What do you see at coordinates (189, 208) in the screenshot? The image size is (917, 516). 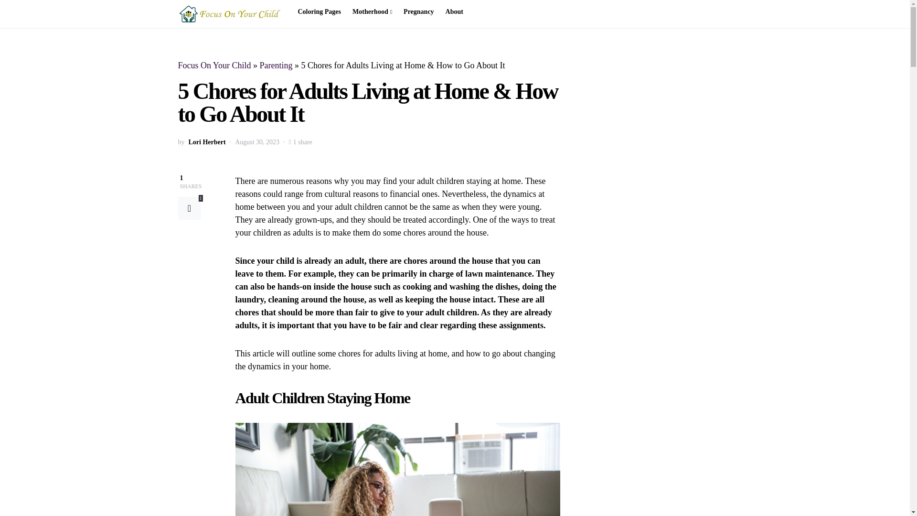 I see `1` at bounding box center [189, 208].